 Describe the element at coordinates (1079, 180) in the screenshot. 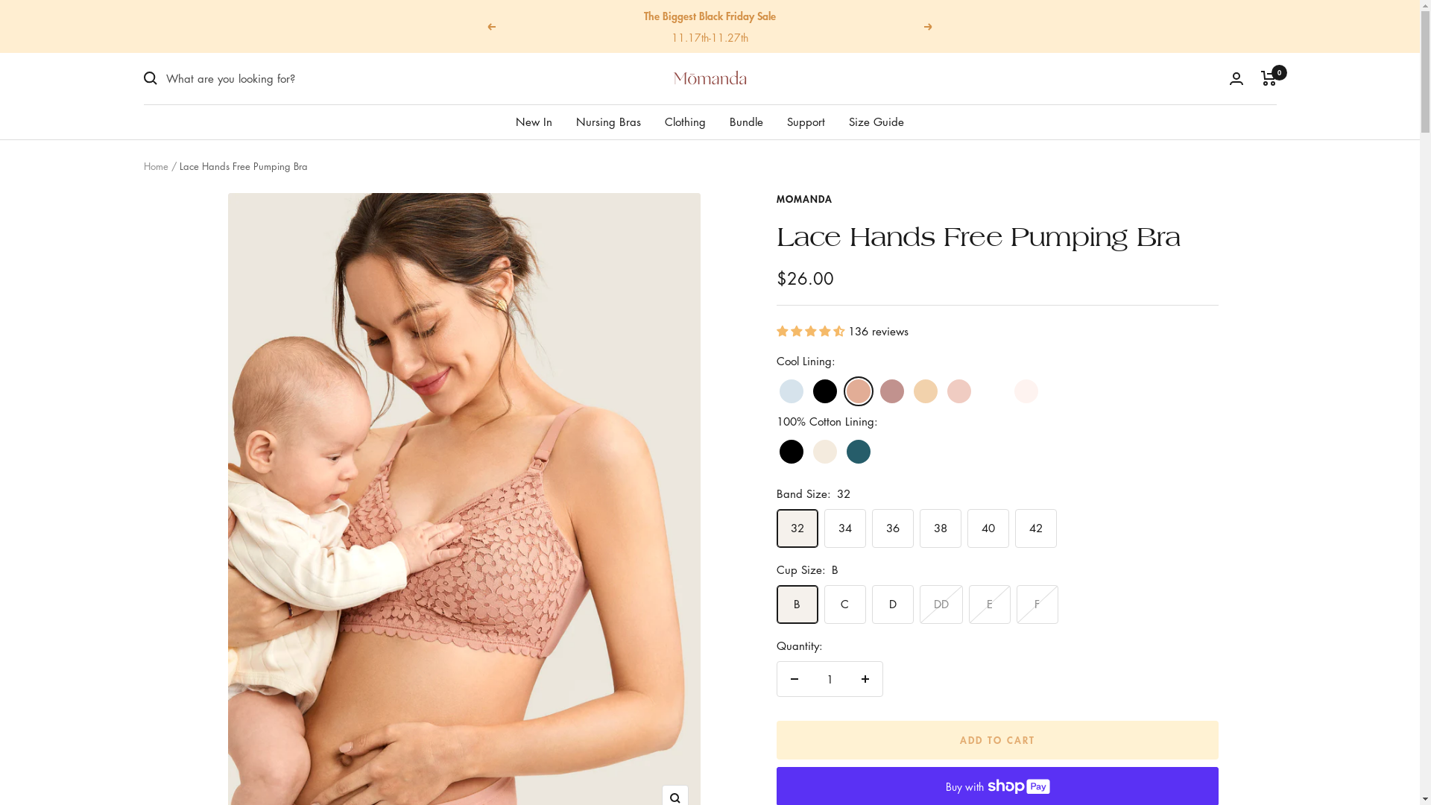

I see `DD` at that location.